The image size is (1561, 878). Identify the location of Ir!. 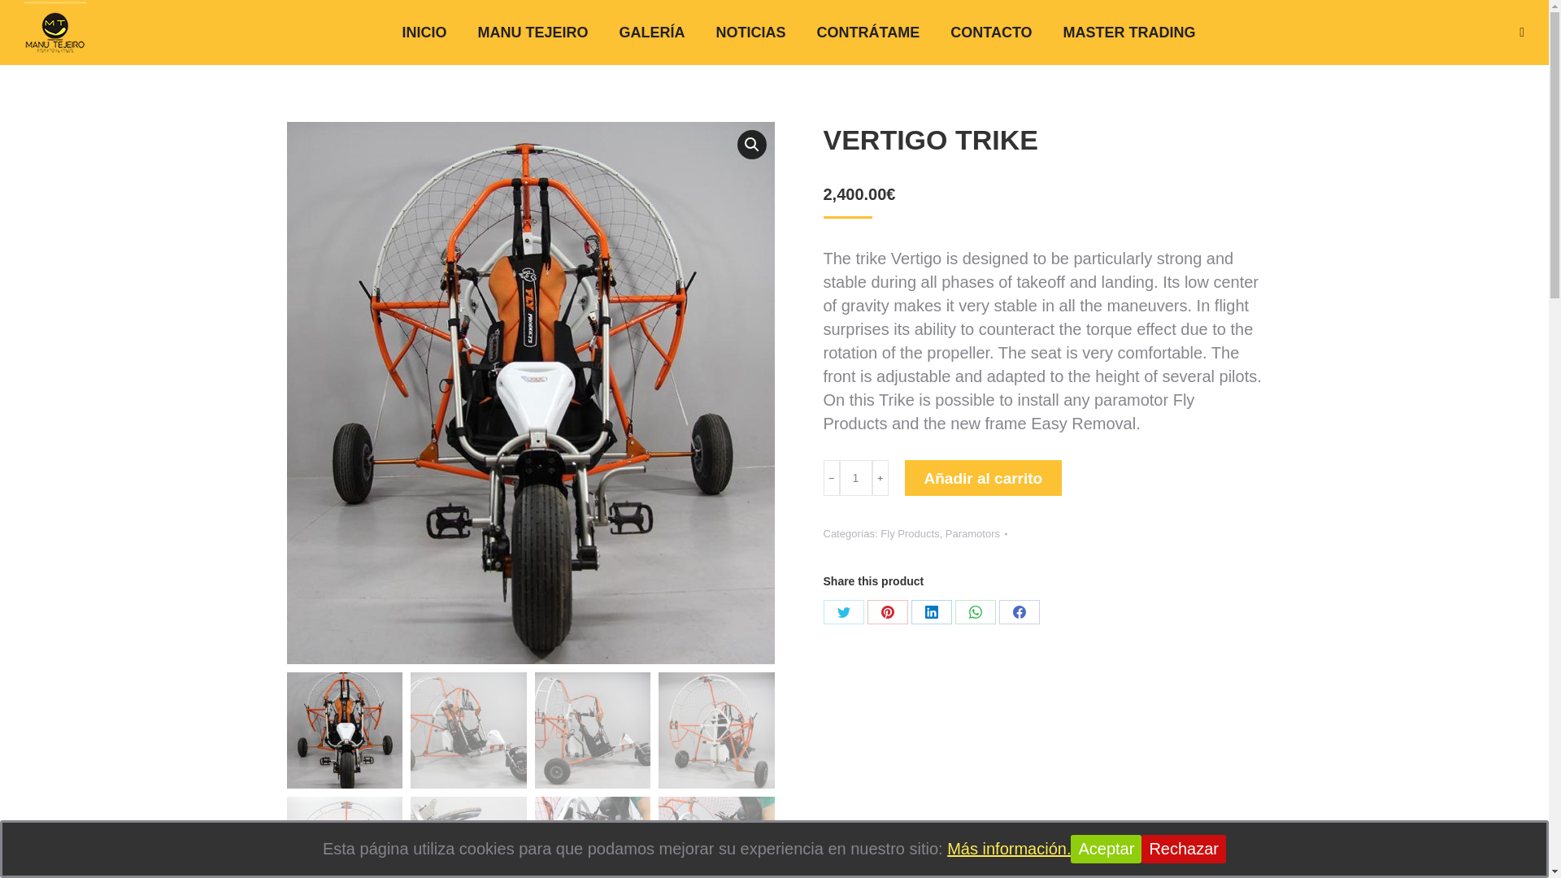
(23, 18).